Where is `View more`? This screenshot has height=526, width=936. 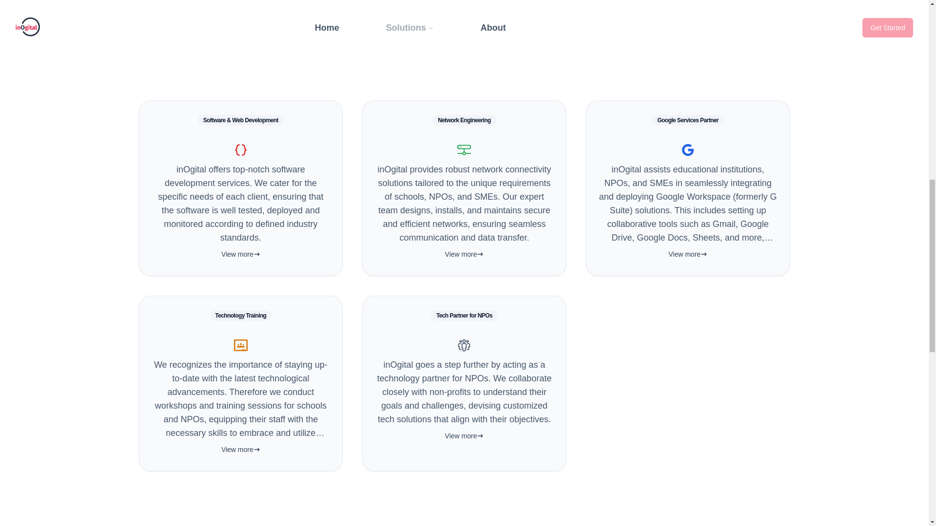
View more is located at coordinates (464, 435).